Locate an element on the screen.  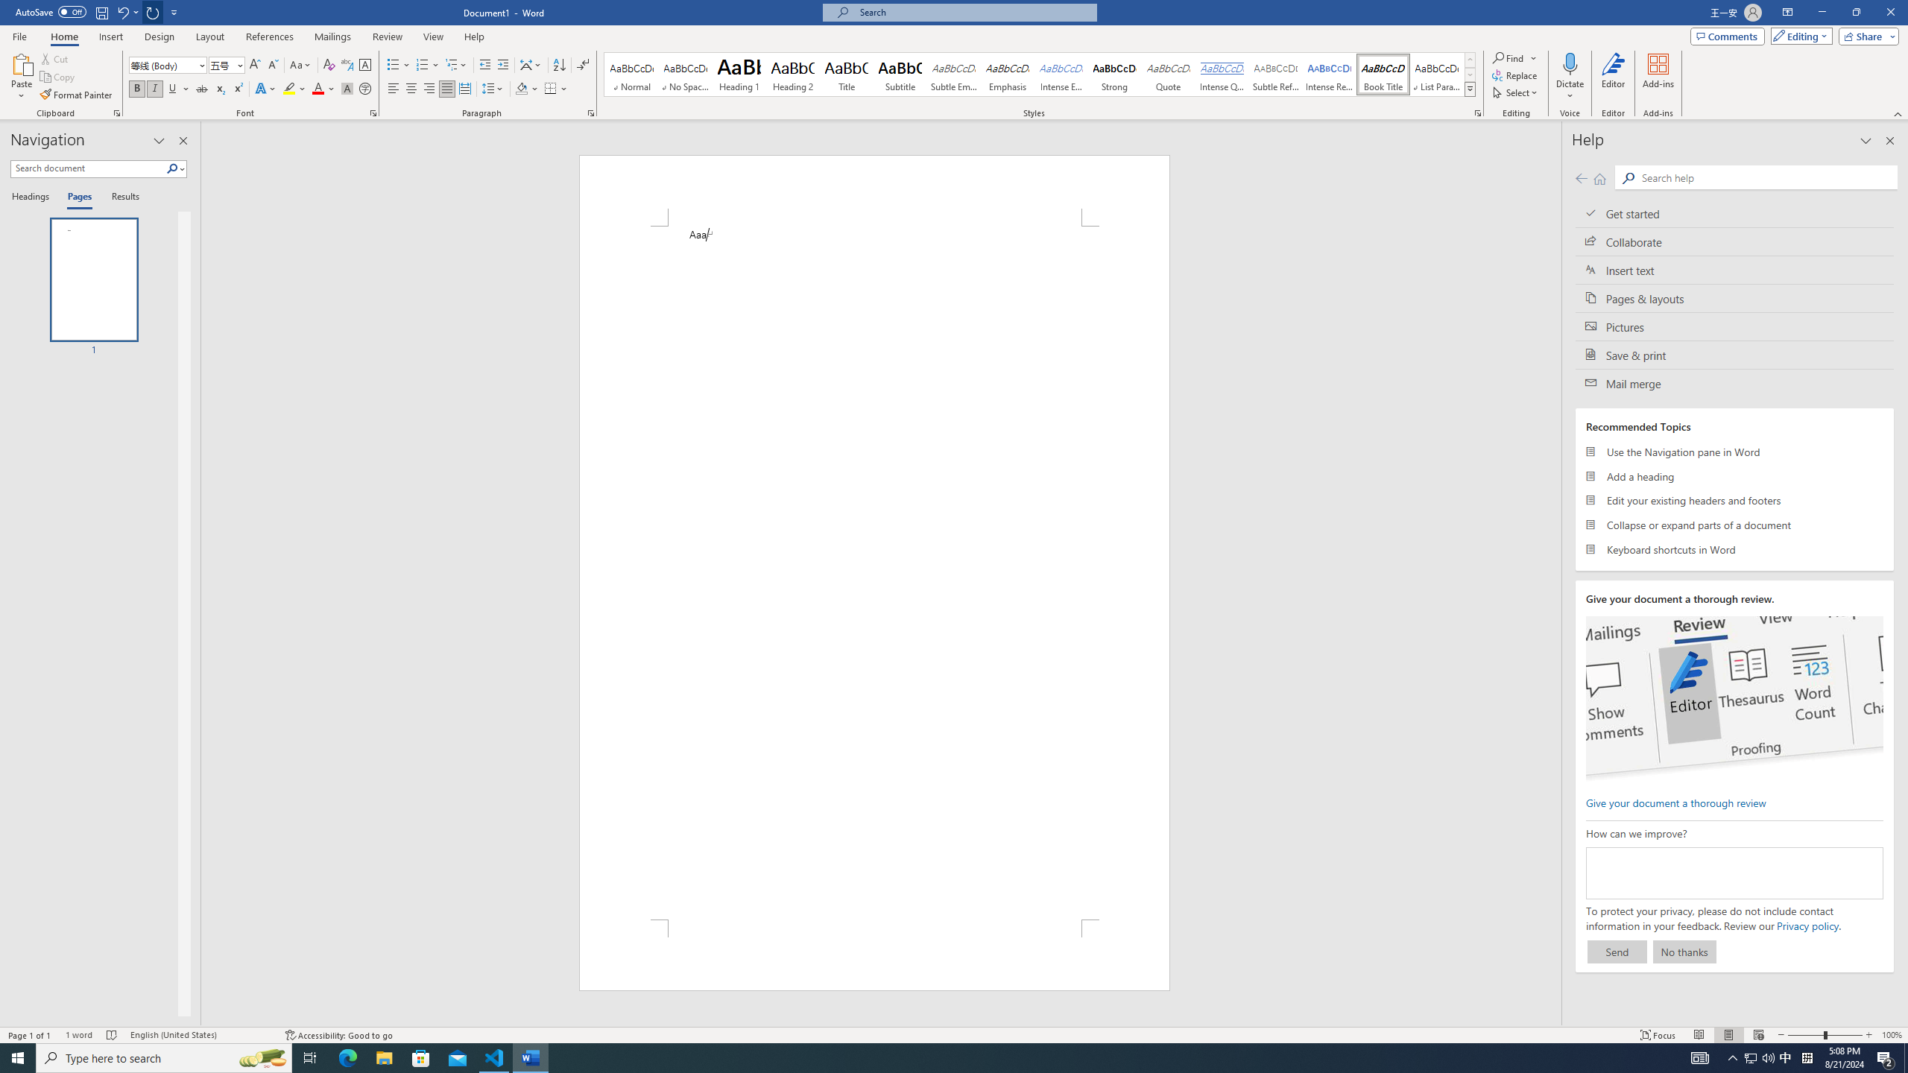
Page Number Page 1 of 1 is located at coordinates (30, 1035).